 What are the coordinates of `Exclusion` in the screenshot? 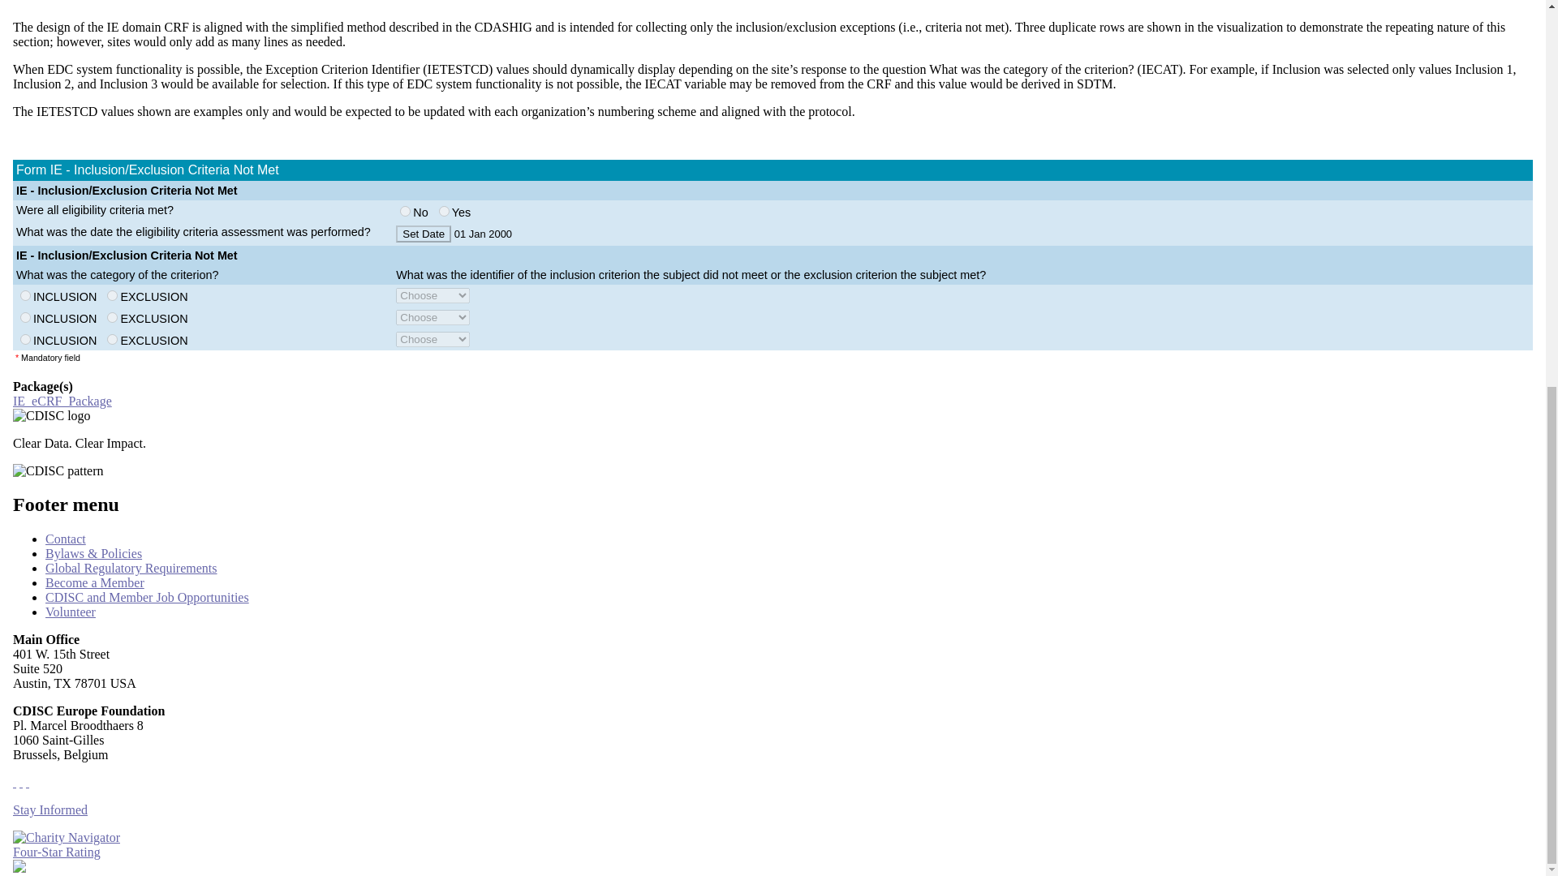 It's located at (112, 295).